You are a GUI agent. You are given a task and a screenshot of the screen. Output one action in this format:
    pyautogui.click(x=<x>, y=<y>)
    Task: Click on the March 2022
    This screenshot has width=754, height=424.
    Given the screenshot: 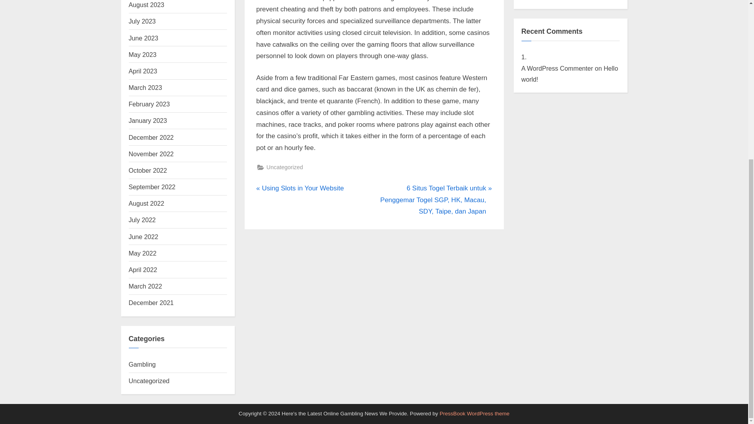 What is the action you would take?
    pyautogui.click(x=145, y=286)
    